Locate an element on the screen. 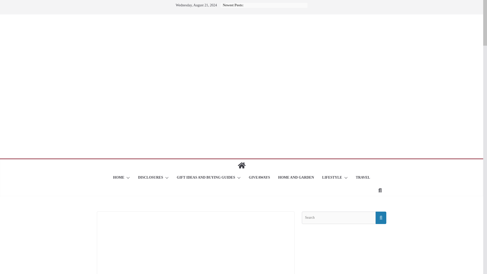  HOME AND GARDEN is located at coordinates (296, 178).